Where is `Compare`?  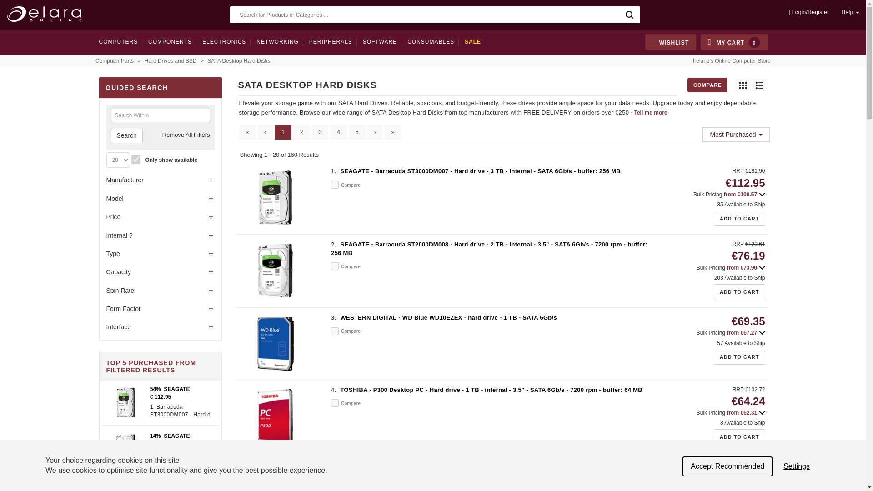
Compare is located at coordinates (707, 85).